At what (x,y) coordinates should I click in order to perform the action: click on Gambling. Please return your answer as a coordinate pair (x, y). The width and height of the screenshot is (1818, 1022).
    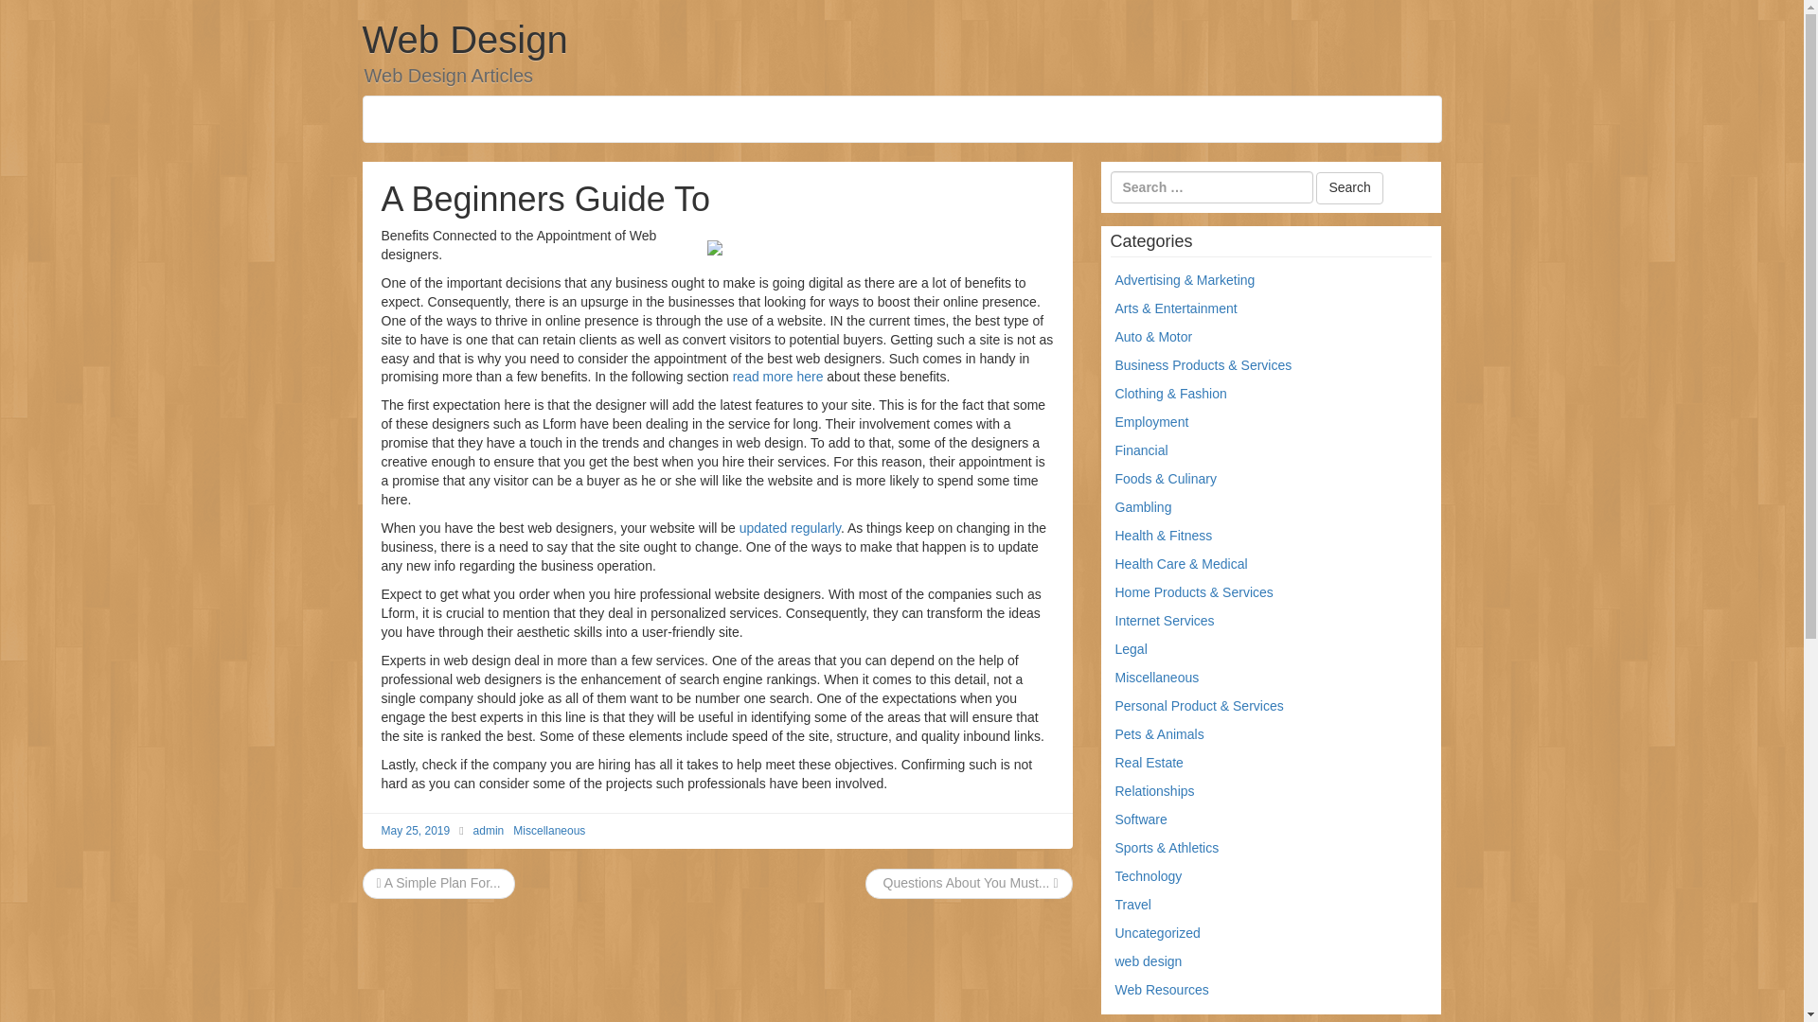
    Looking at the image, I should click on (1144, 507).